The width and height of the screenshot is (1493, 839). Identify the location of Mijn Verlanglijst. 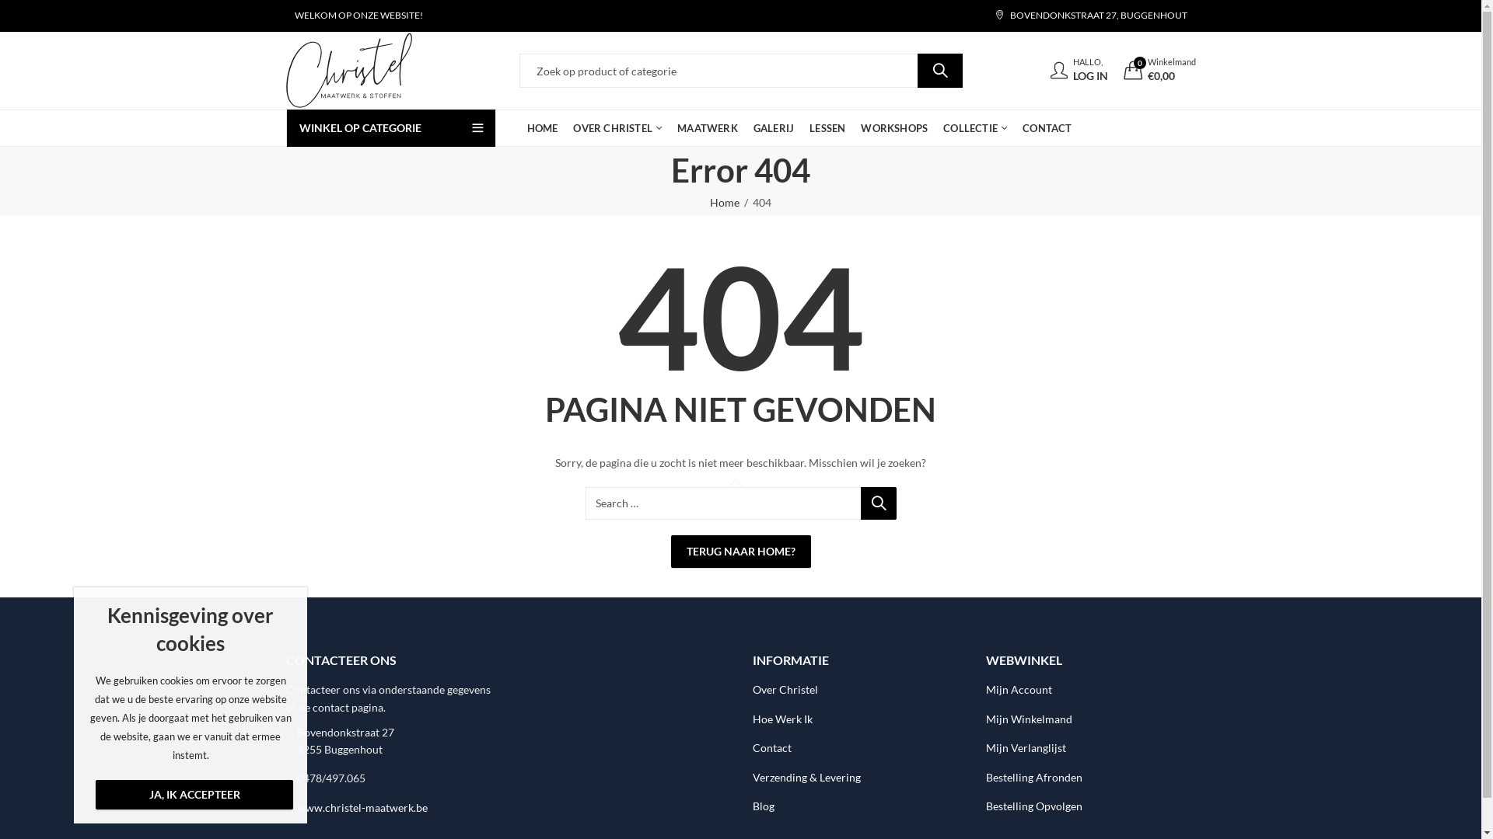
(1026, 747).